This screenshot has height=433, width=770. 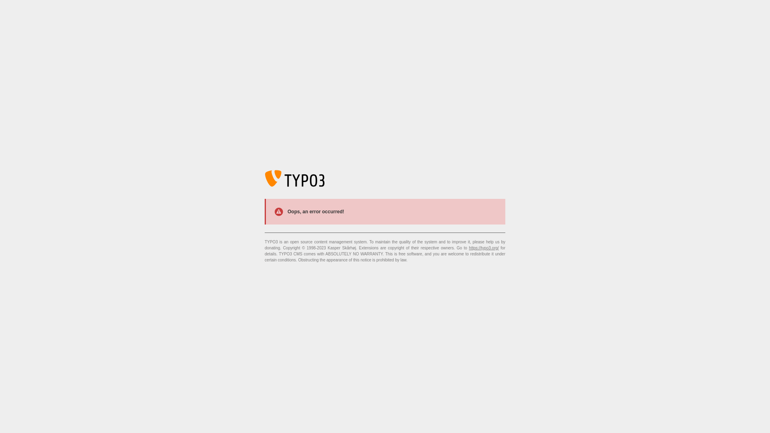 What do you see at coordinates (484, 248) in the screenshot?
I see `https://typo3.org/` at bounding box center [484, 248].